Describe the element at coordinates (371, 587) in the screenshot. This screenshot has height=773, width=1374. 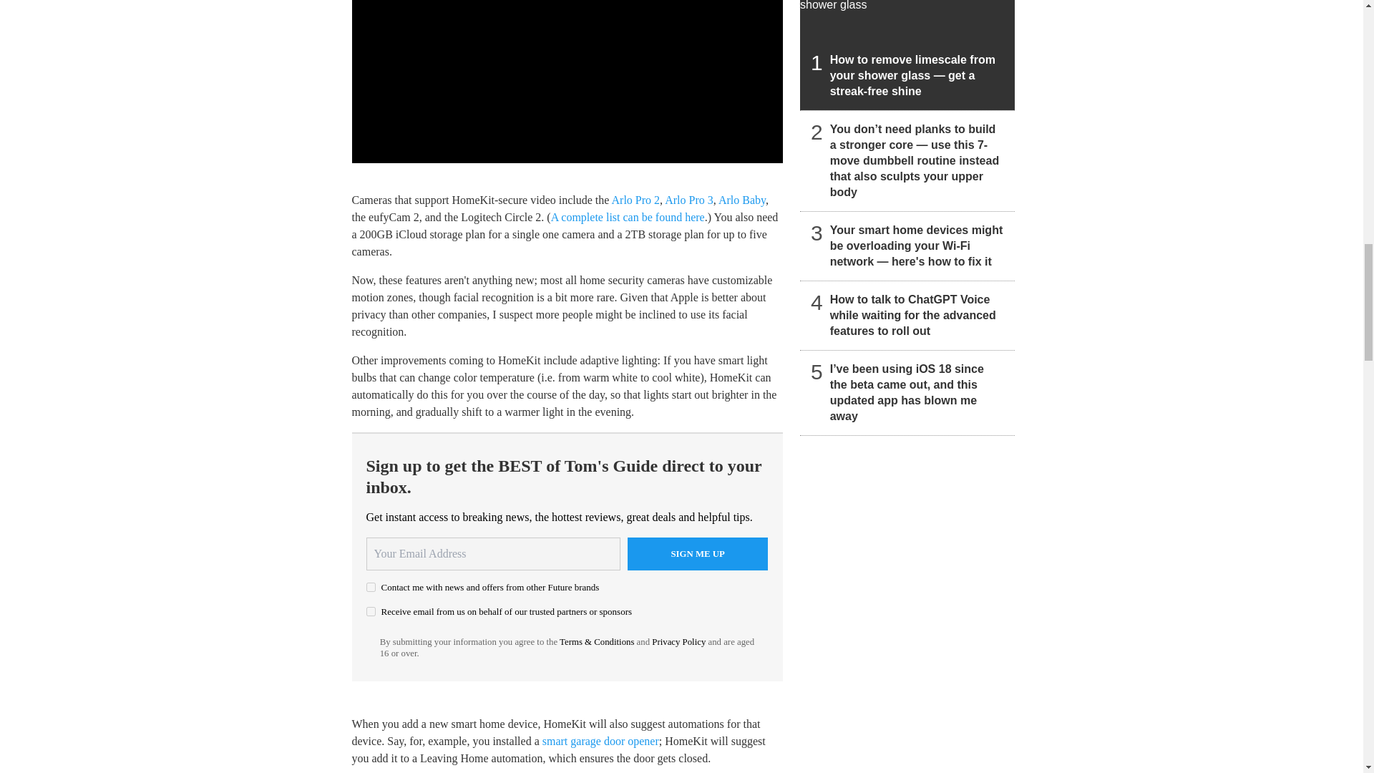
I see `on` at that location.